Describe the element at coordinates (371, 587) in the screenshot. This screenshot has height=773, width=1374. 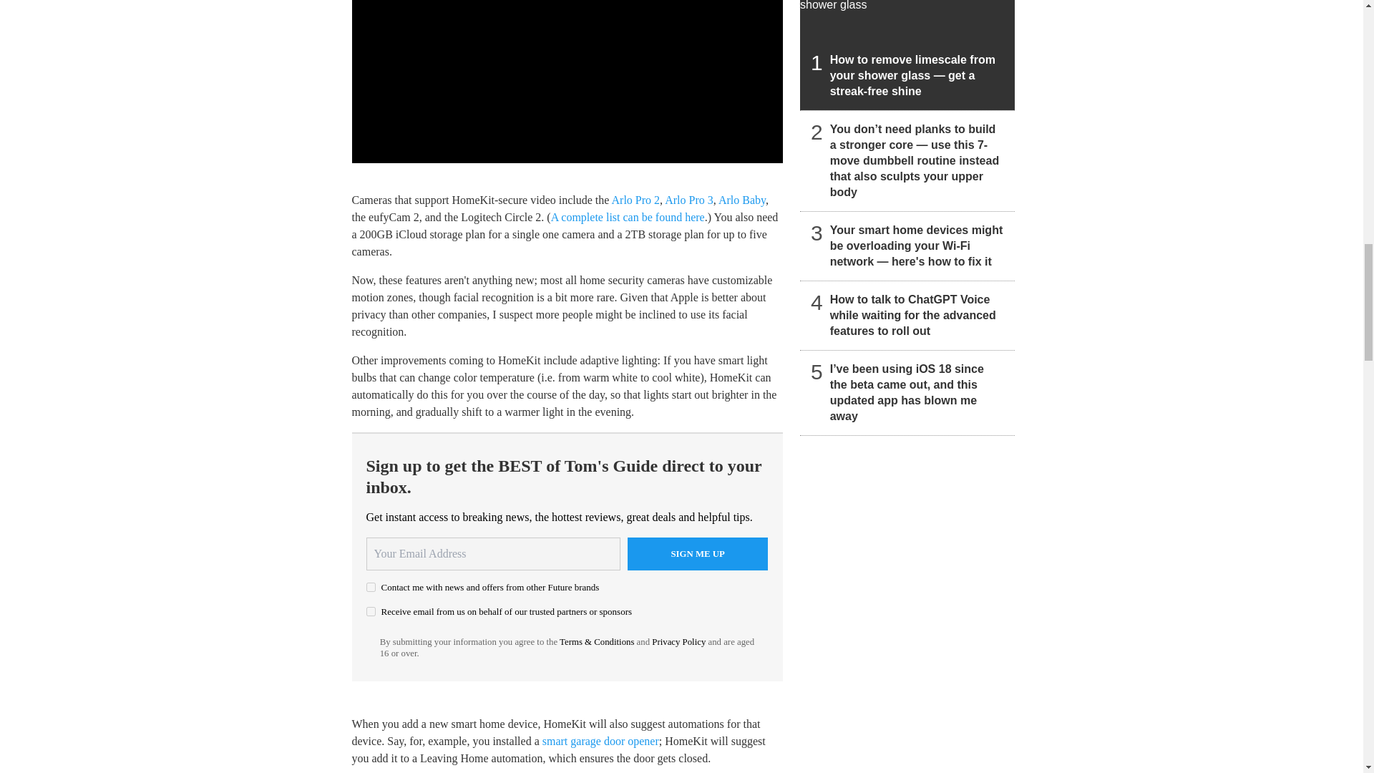
I see `on` at that location.